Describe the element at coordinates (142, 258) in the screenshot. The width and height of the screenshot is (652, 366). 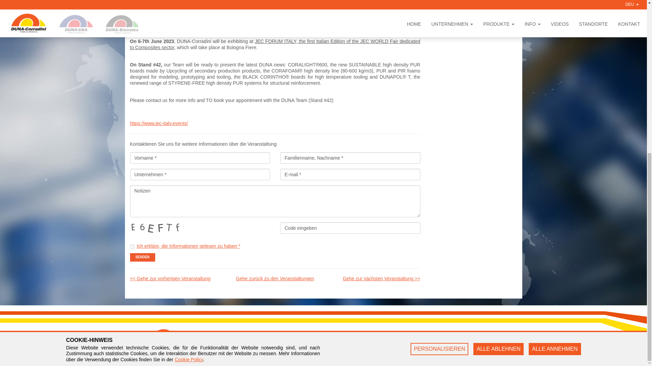
I see `Senden` at that location.